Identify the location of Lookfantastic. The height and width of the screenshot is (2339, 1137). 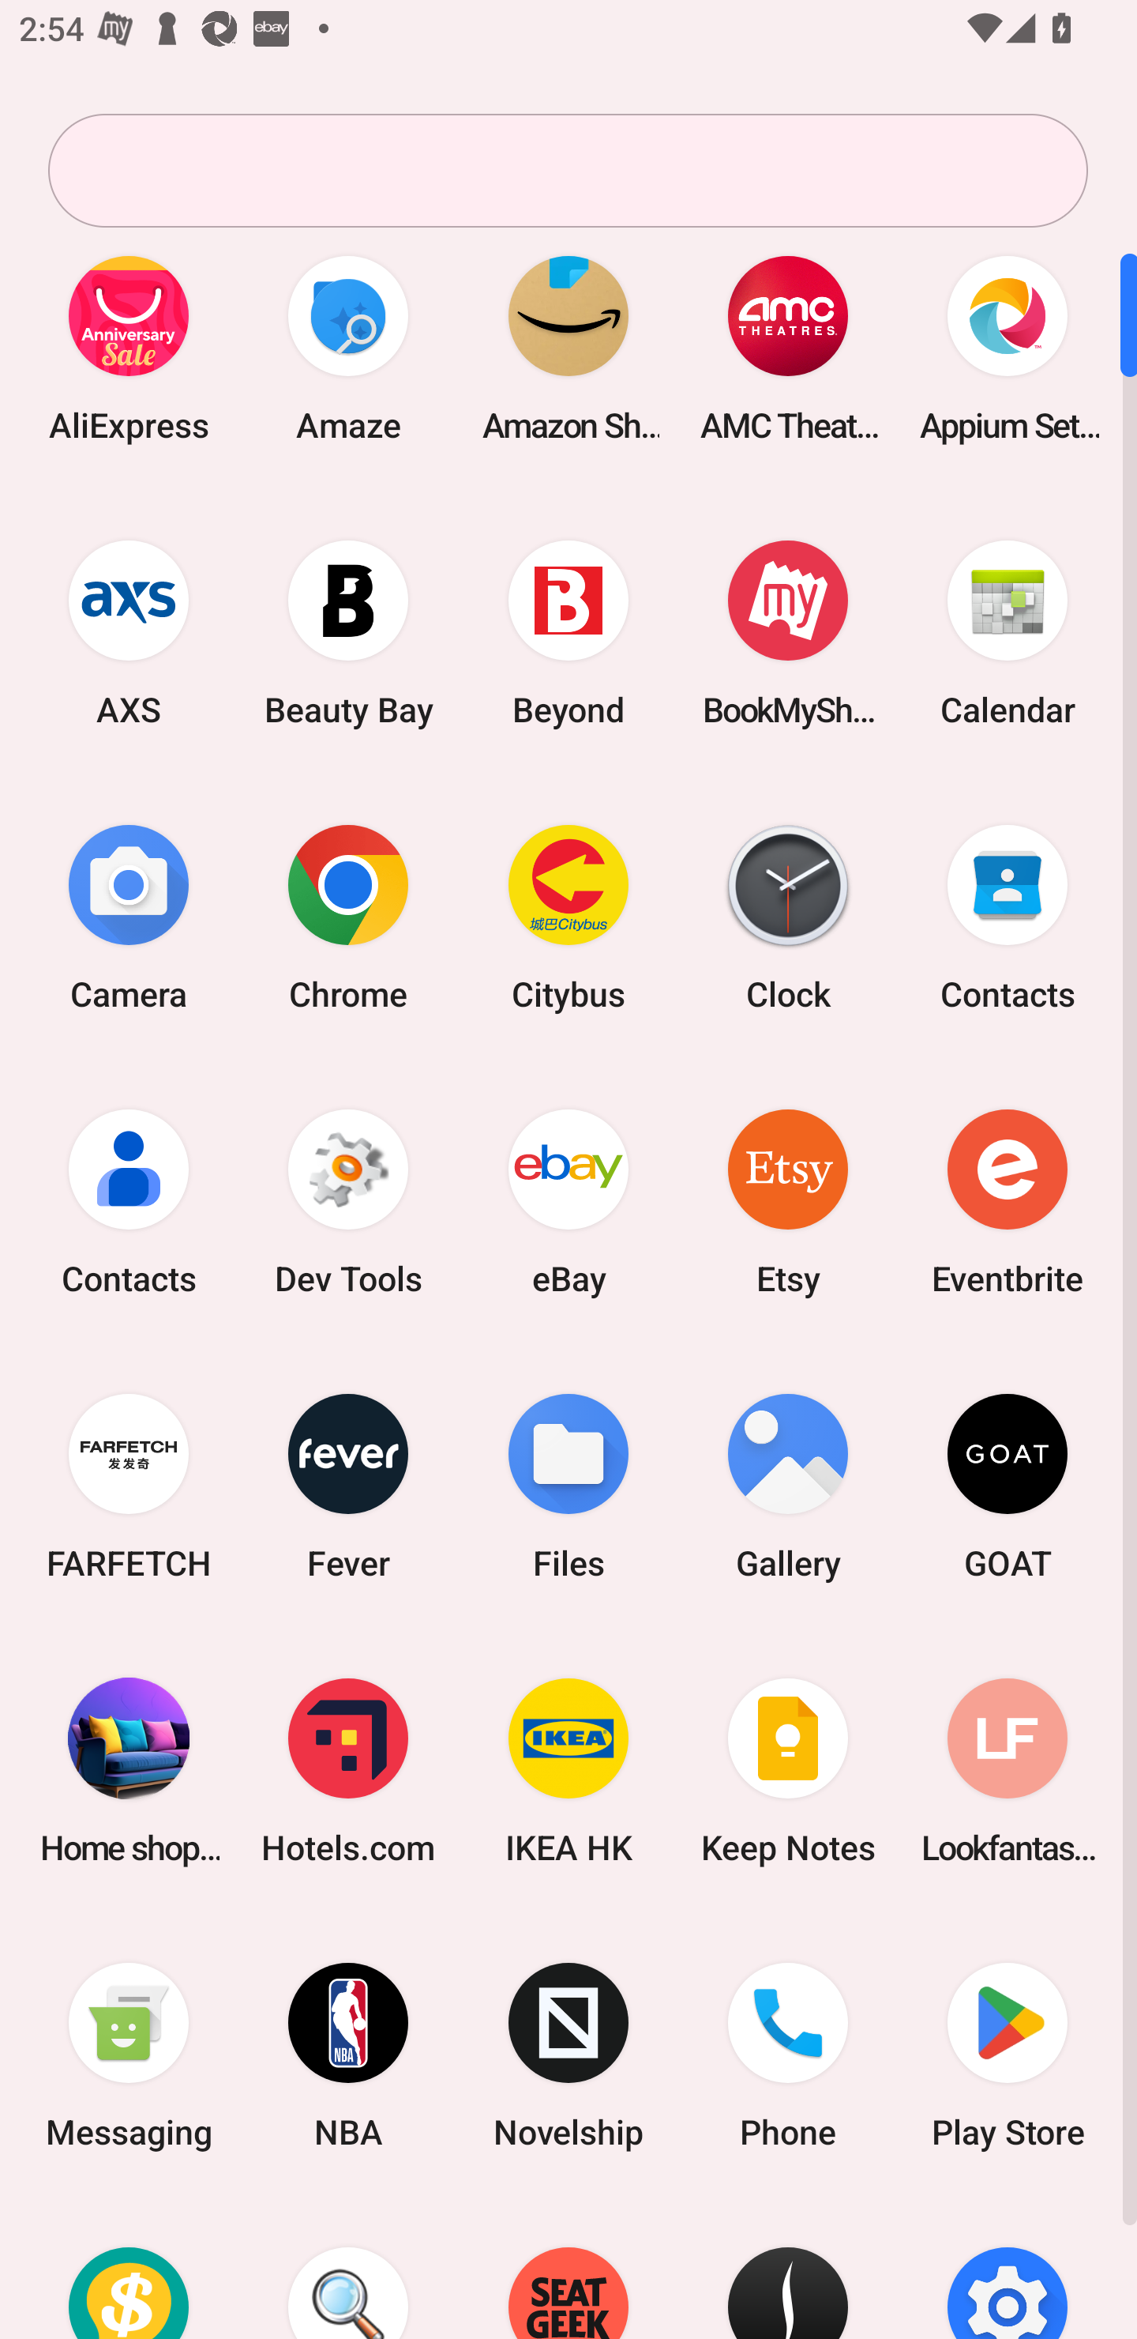
(1008, 1770).